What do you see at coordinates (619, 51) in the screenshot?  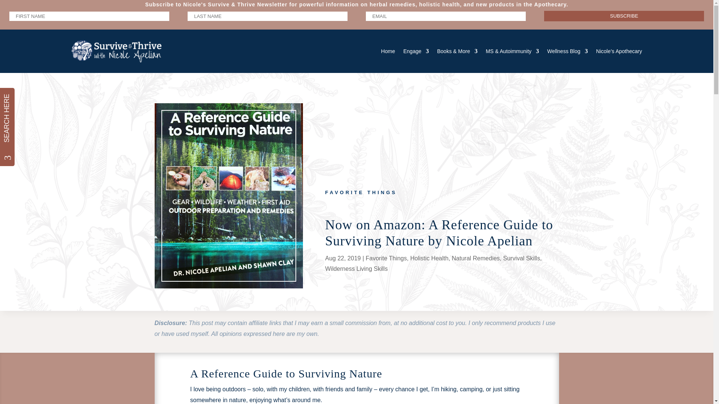 I see `Opens in a new window` at bounding box center [619, 51].